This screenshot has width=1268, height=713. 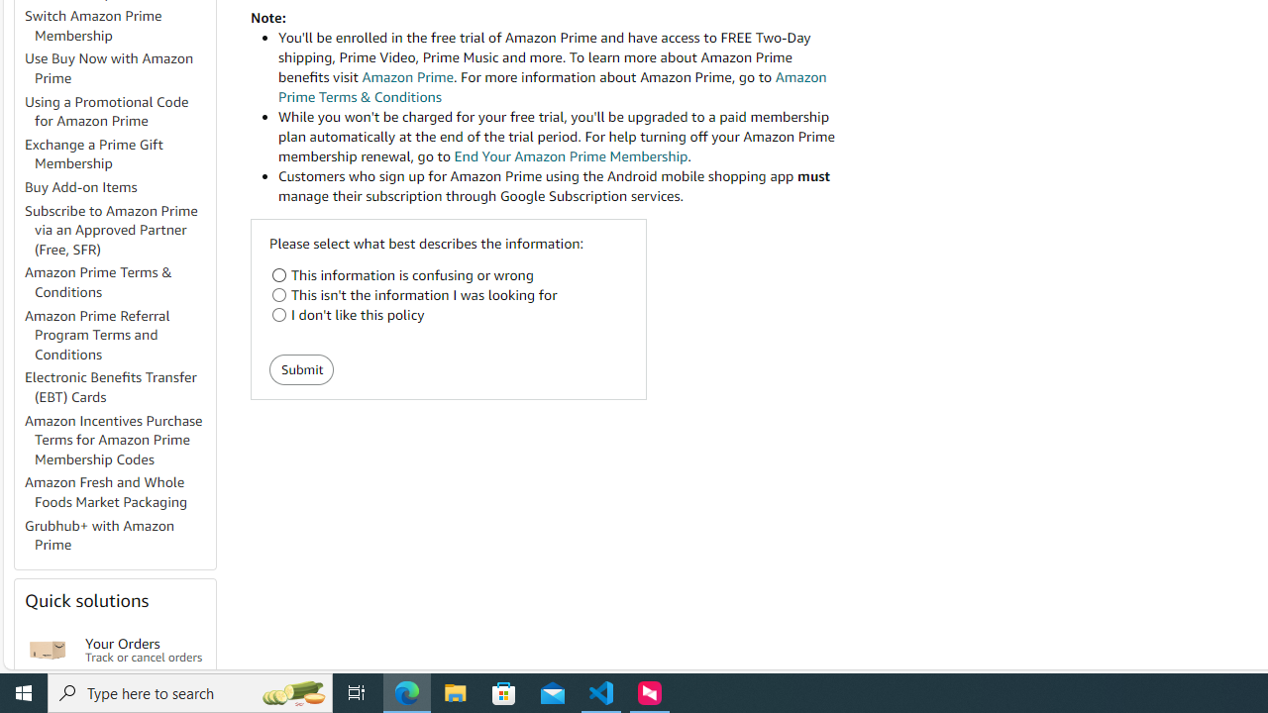 I want to click on Using a Promotional Code for Amazon Prime, so click(x=119, y=111).